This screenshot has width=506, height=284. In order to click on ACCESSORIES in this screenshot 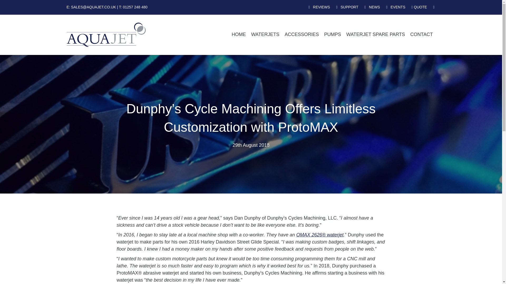, I will do `click(301, 34)`.